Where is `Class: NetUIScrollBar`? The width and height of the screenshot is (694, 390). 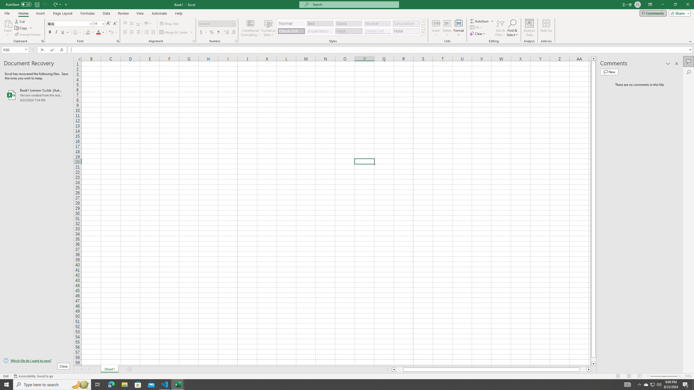 Class: NetUIScrollBar is located at coordinates (491, 369).